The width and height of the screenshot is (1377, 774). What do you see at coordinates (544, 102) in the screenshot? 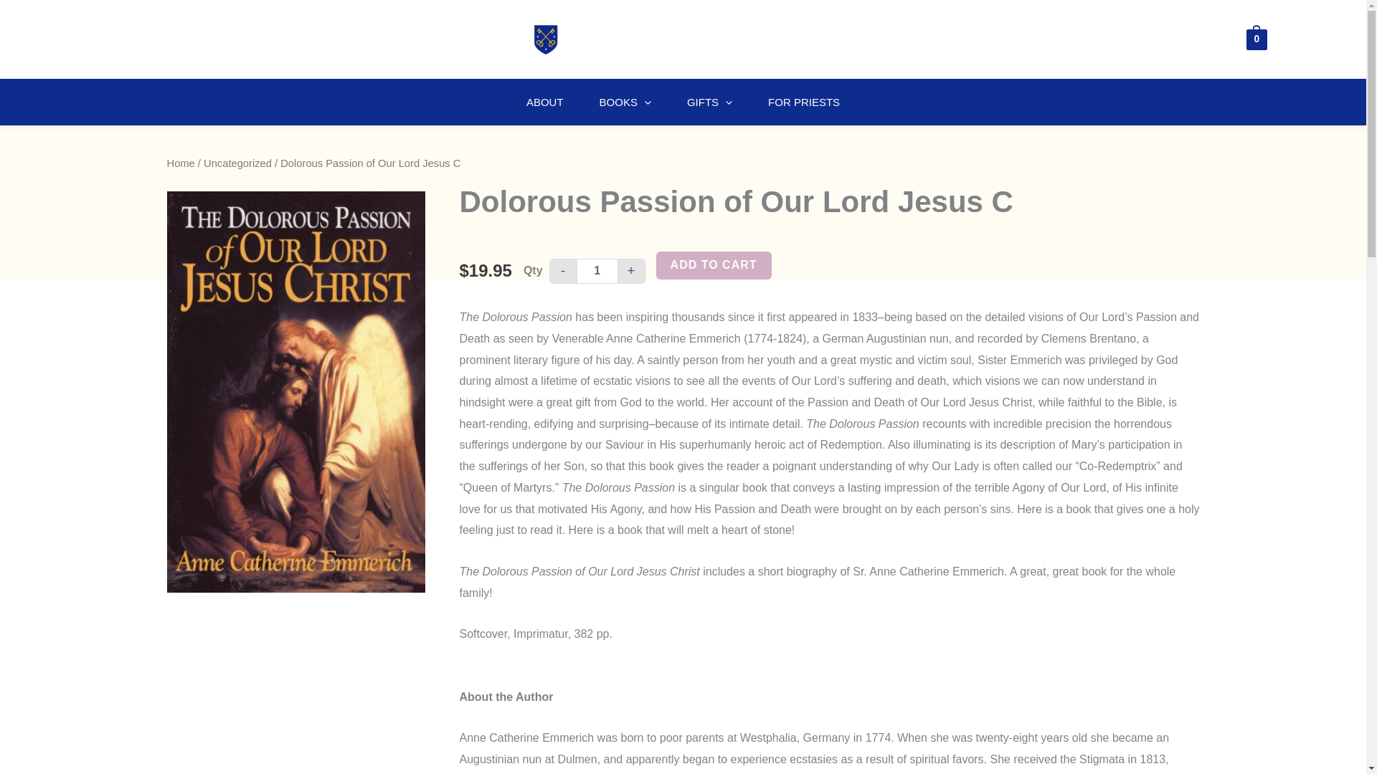
I see `ABOUT` at bounding box center [544, 102].